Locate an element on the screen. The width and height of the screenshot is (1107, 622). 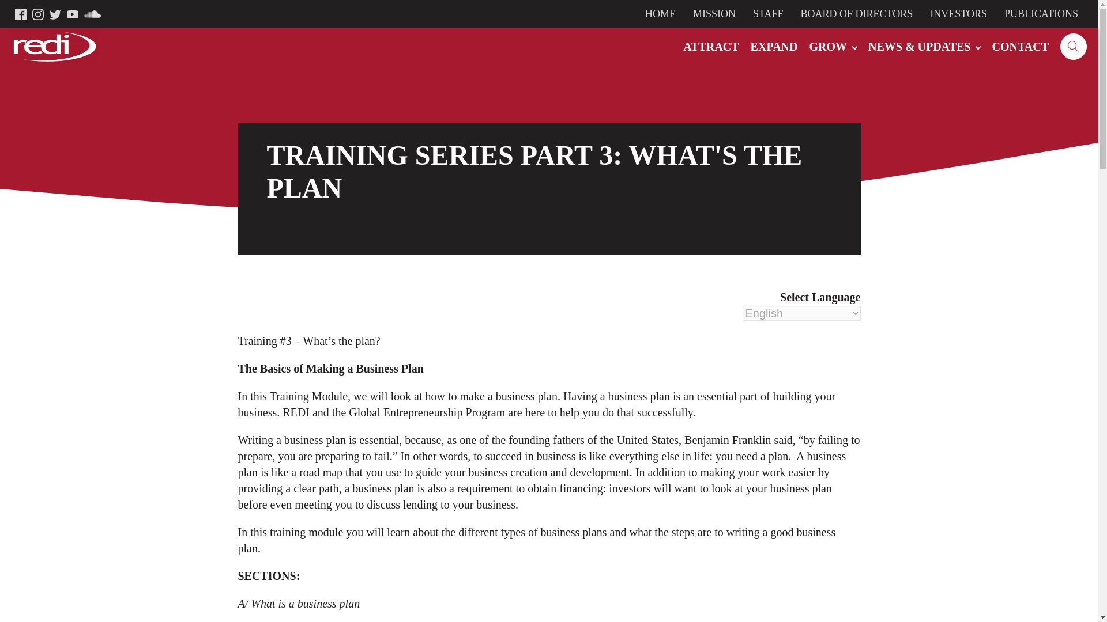
CONTACT is located at coordinates (1021, 46).